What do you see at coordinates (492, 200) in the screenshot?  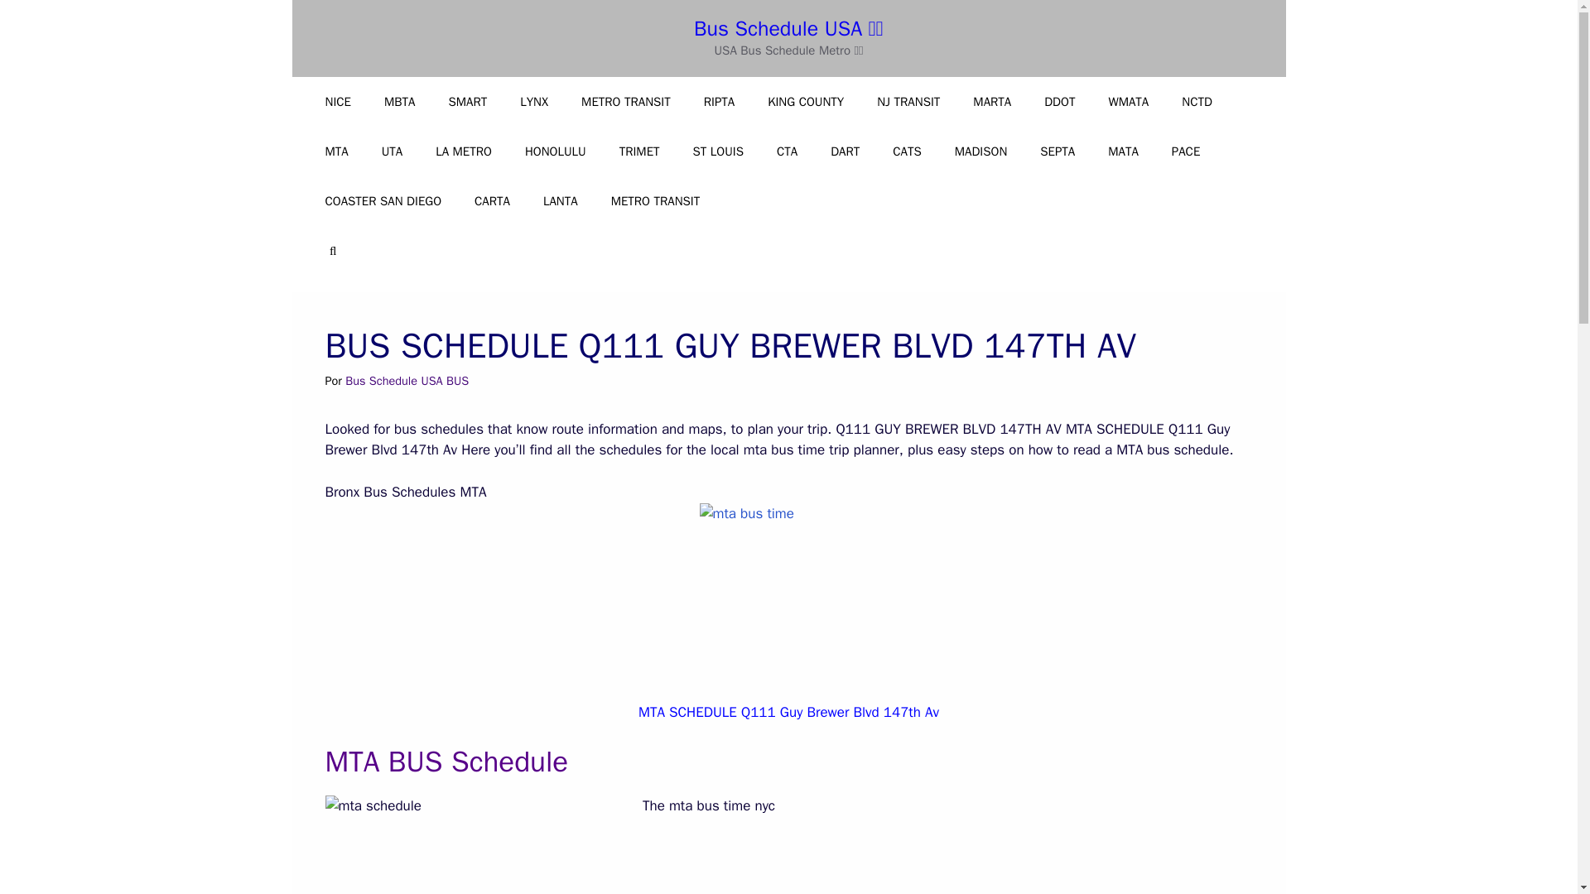 I see `CARTA` at bounding box center [492, 200].